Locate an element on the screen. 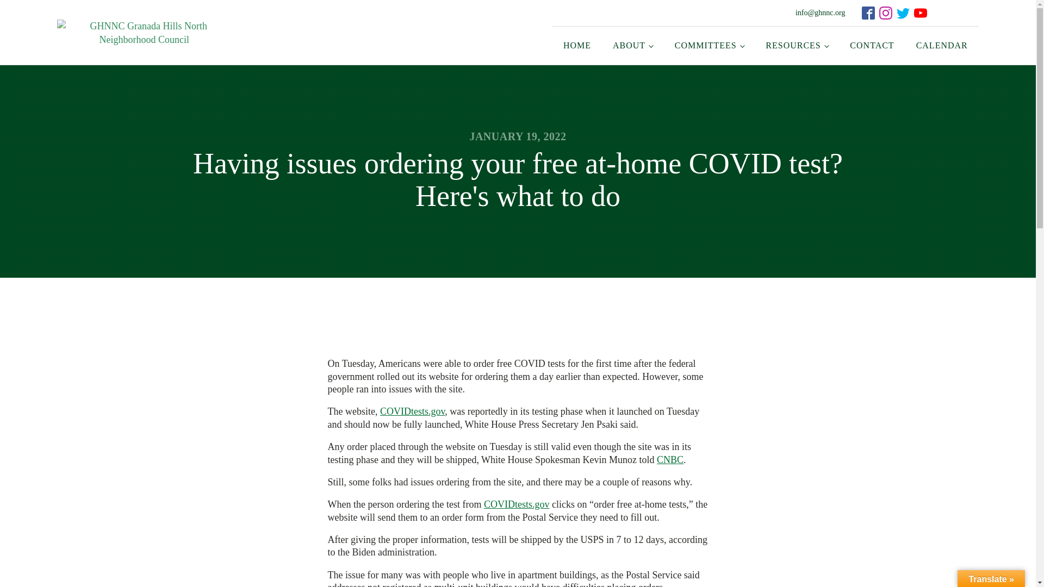  ABOUT is located at coordinates (633, 45).